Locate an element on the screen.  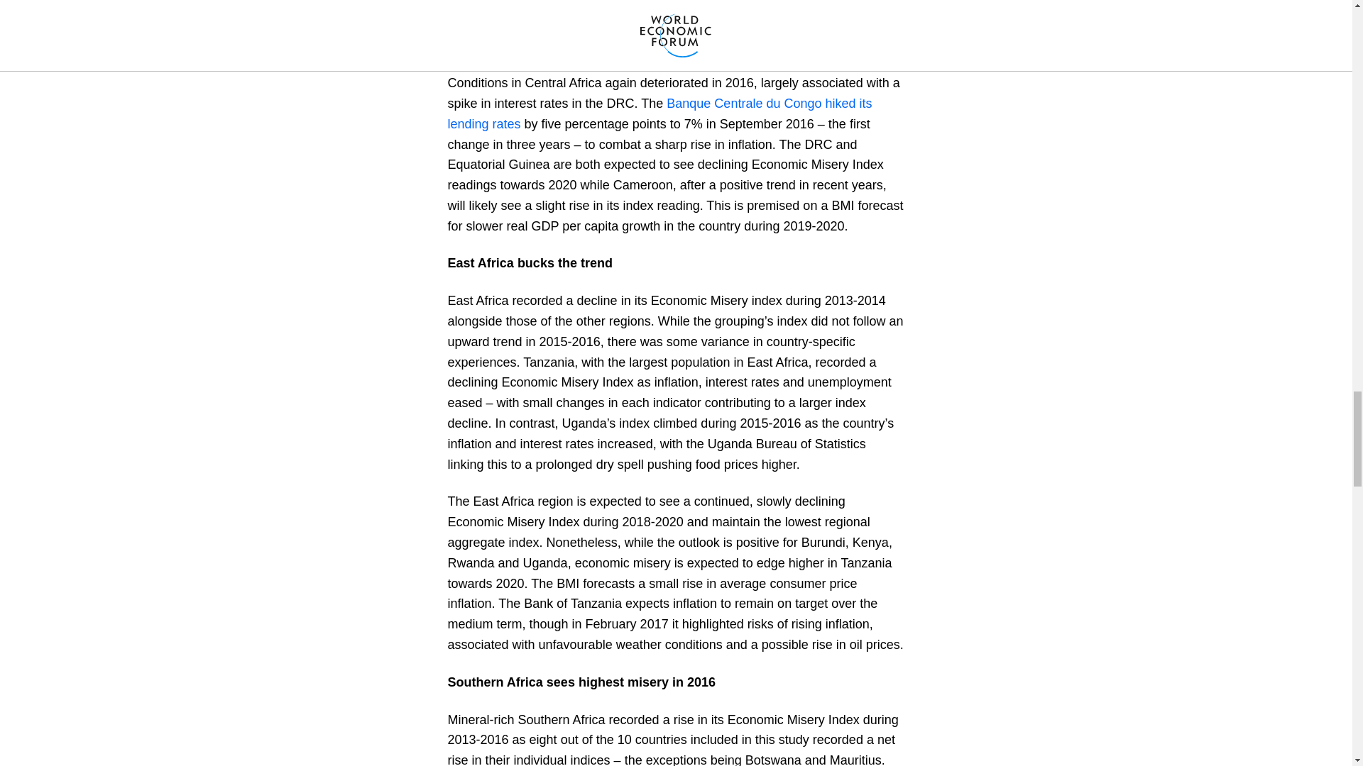
Banque Centrale du Congo hiked its lending rates is located at coordinates (659, 113).